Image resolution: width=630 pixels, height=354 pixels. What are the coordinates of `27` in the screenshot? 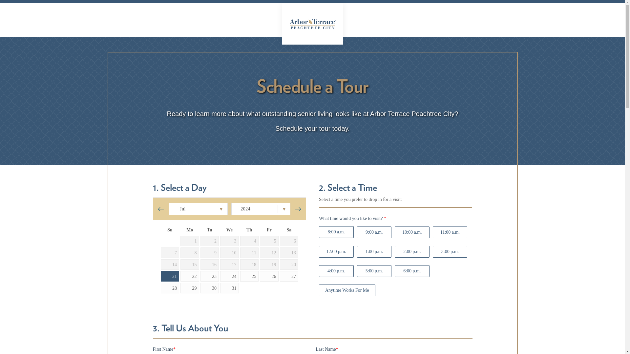 It's located at (289, 276).